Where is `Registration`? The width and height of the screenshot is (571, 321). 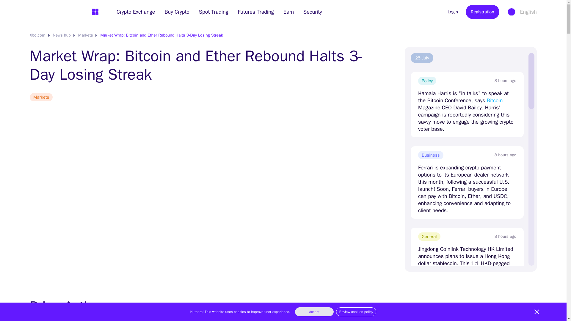
Registration is located at coordinates (482, 12).